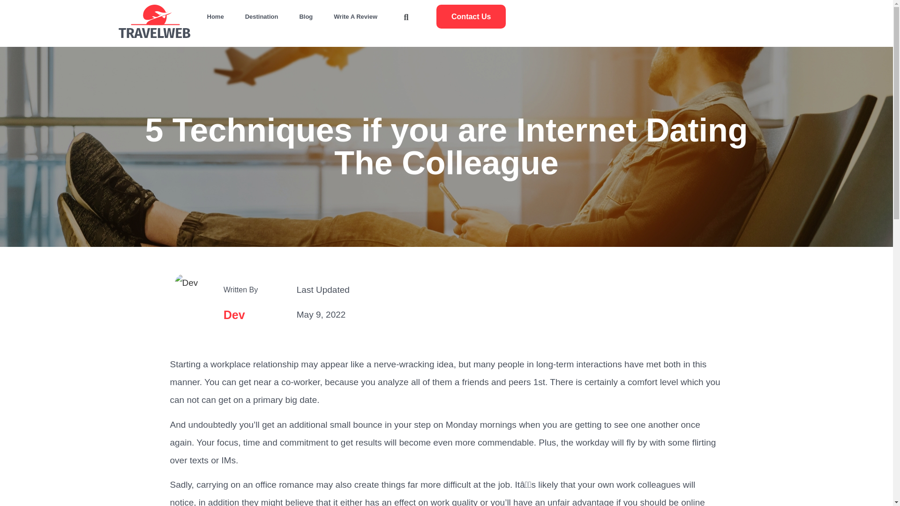  I want to click on Write A Review, so click(355, 17).